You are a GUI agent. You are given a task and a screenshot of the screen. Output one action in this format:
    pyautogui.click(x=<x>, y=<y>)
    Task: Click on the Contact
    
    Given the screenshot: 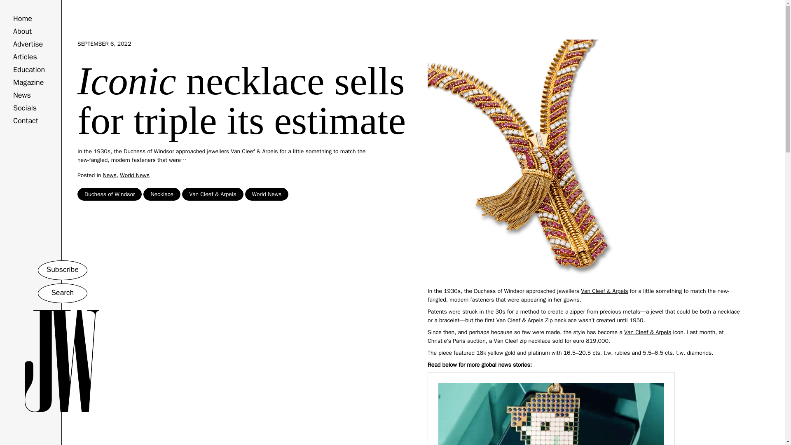 What is the action you would take?
    pyautogui.click(x=26, y=120)
    